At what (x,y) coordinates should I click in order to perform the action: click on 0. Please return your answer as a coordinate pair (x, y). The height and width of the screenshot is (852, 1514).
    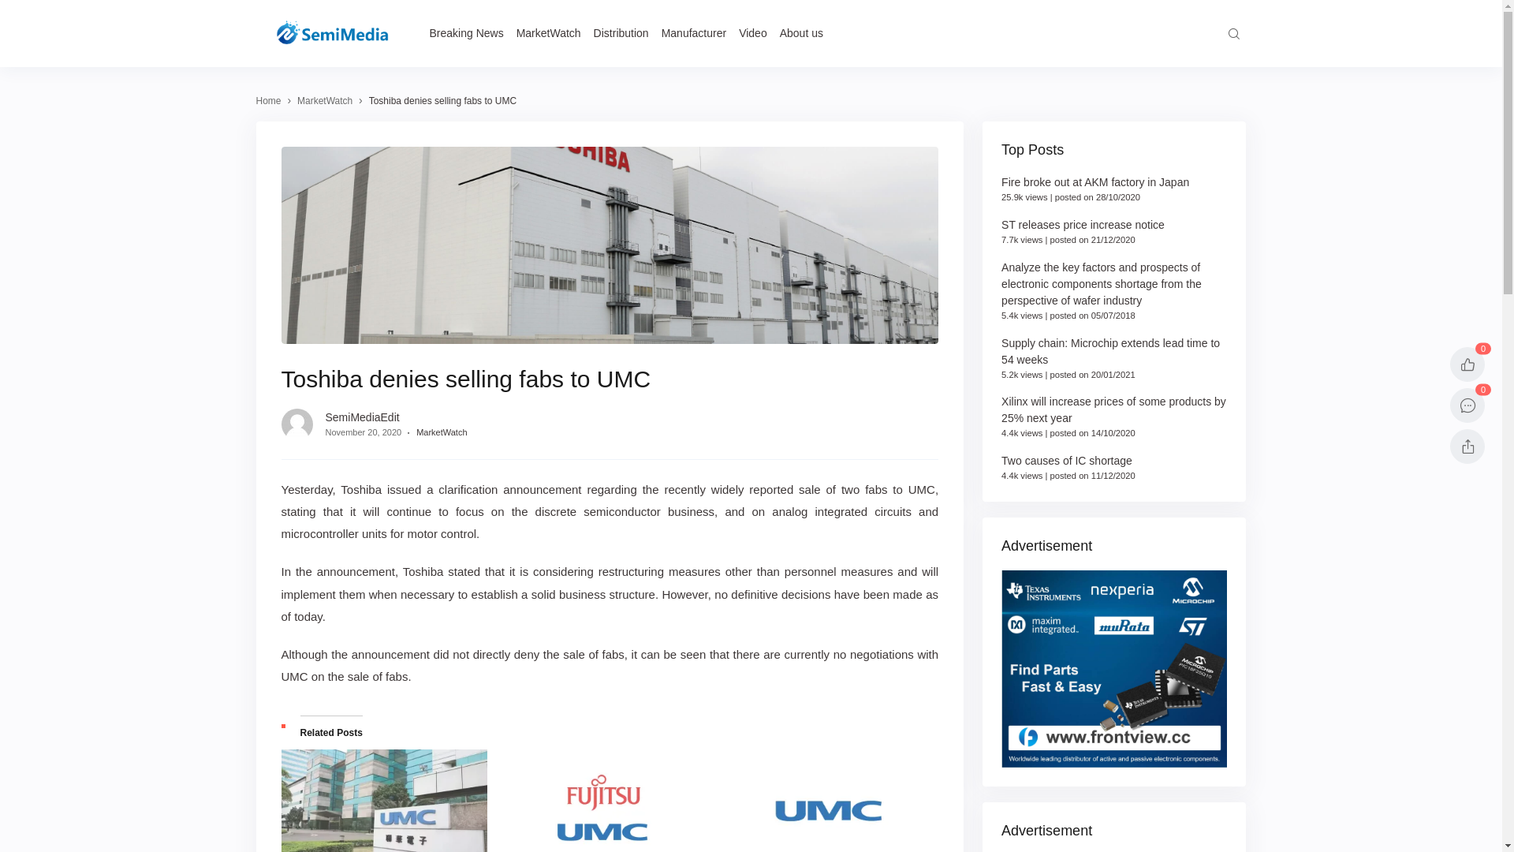
    Looking at the image, I should click on (1467, 405).